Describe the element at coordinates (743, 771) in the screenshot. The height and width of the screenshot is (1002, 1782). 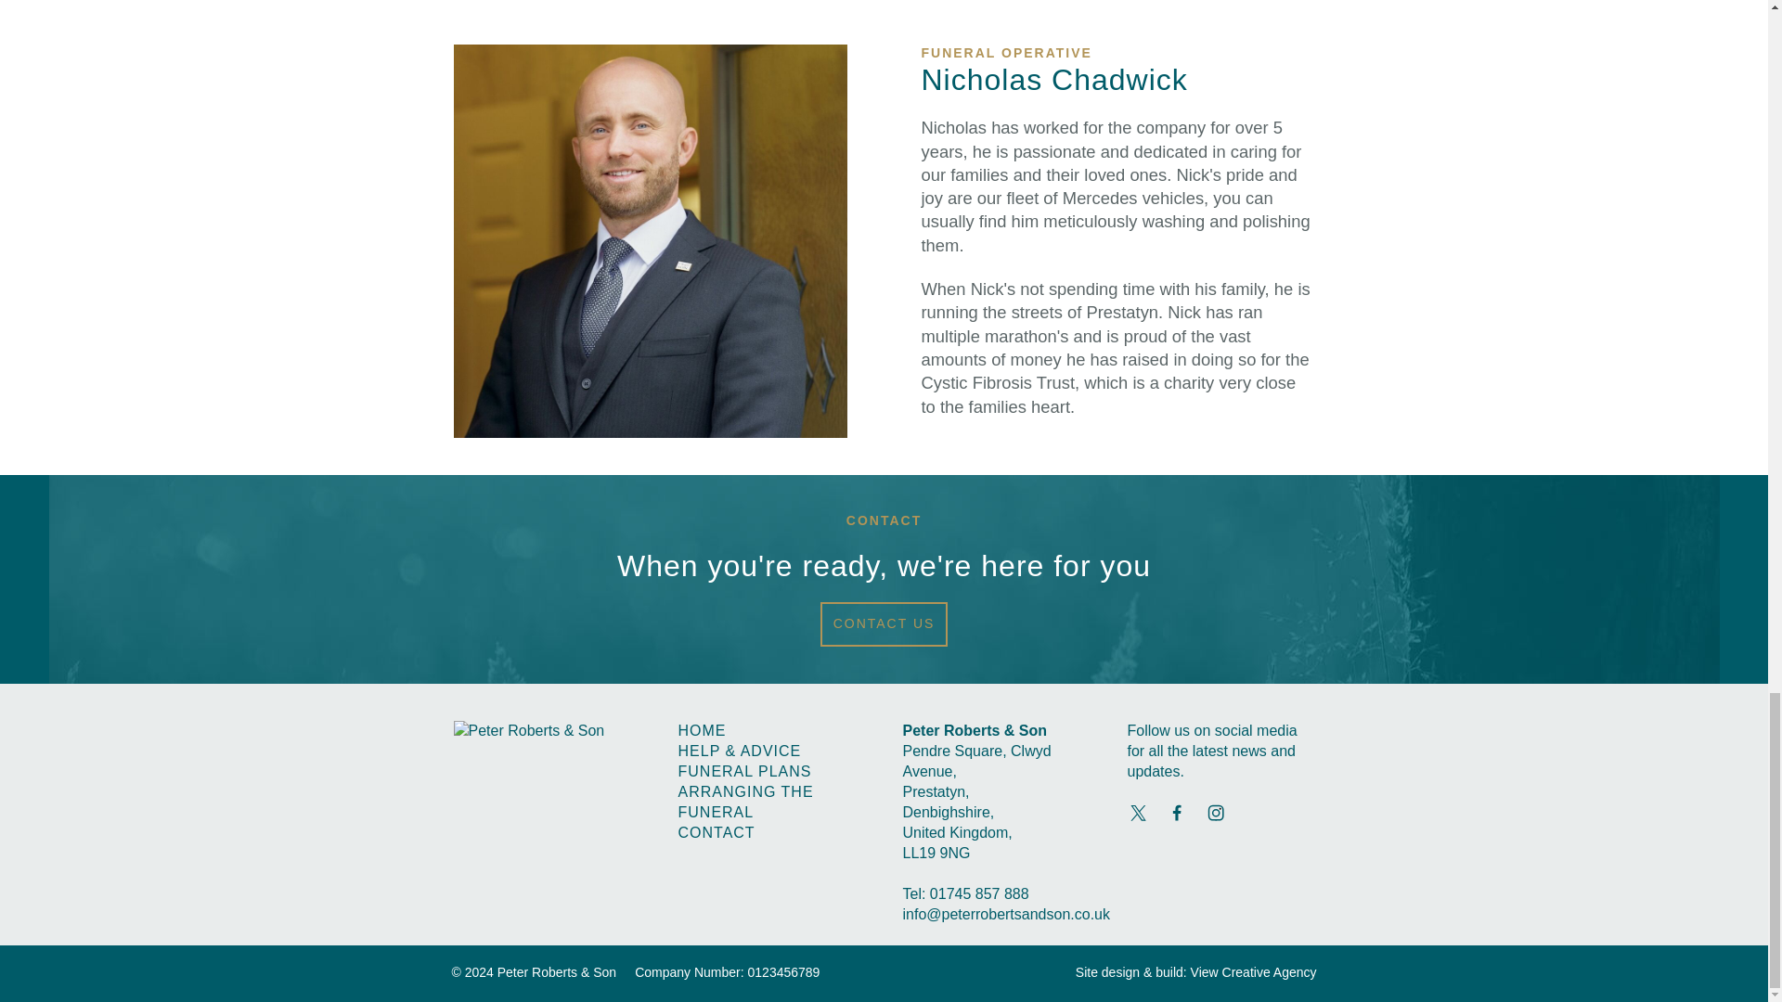
I see `FUNERAL PLANS` at that location.